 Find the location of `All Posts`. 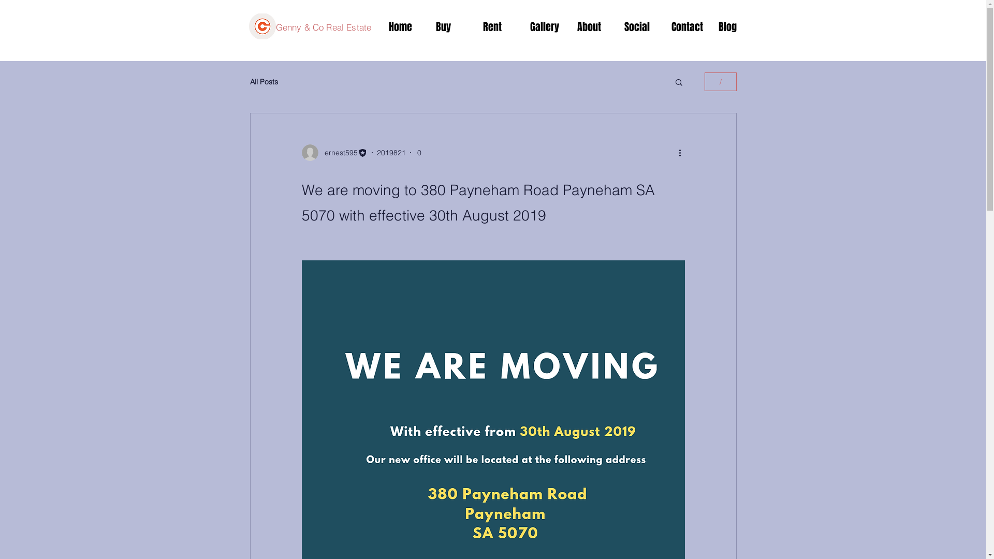

All Posts is located at coordinates (264, 82).